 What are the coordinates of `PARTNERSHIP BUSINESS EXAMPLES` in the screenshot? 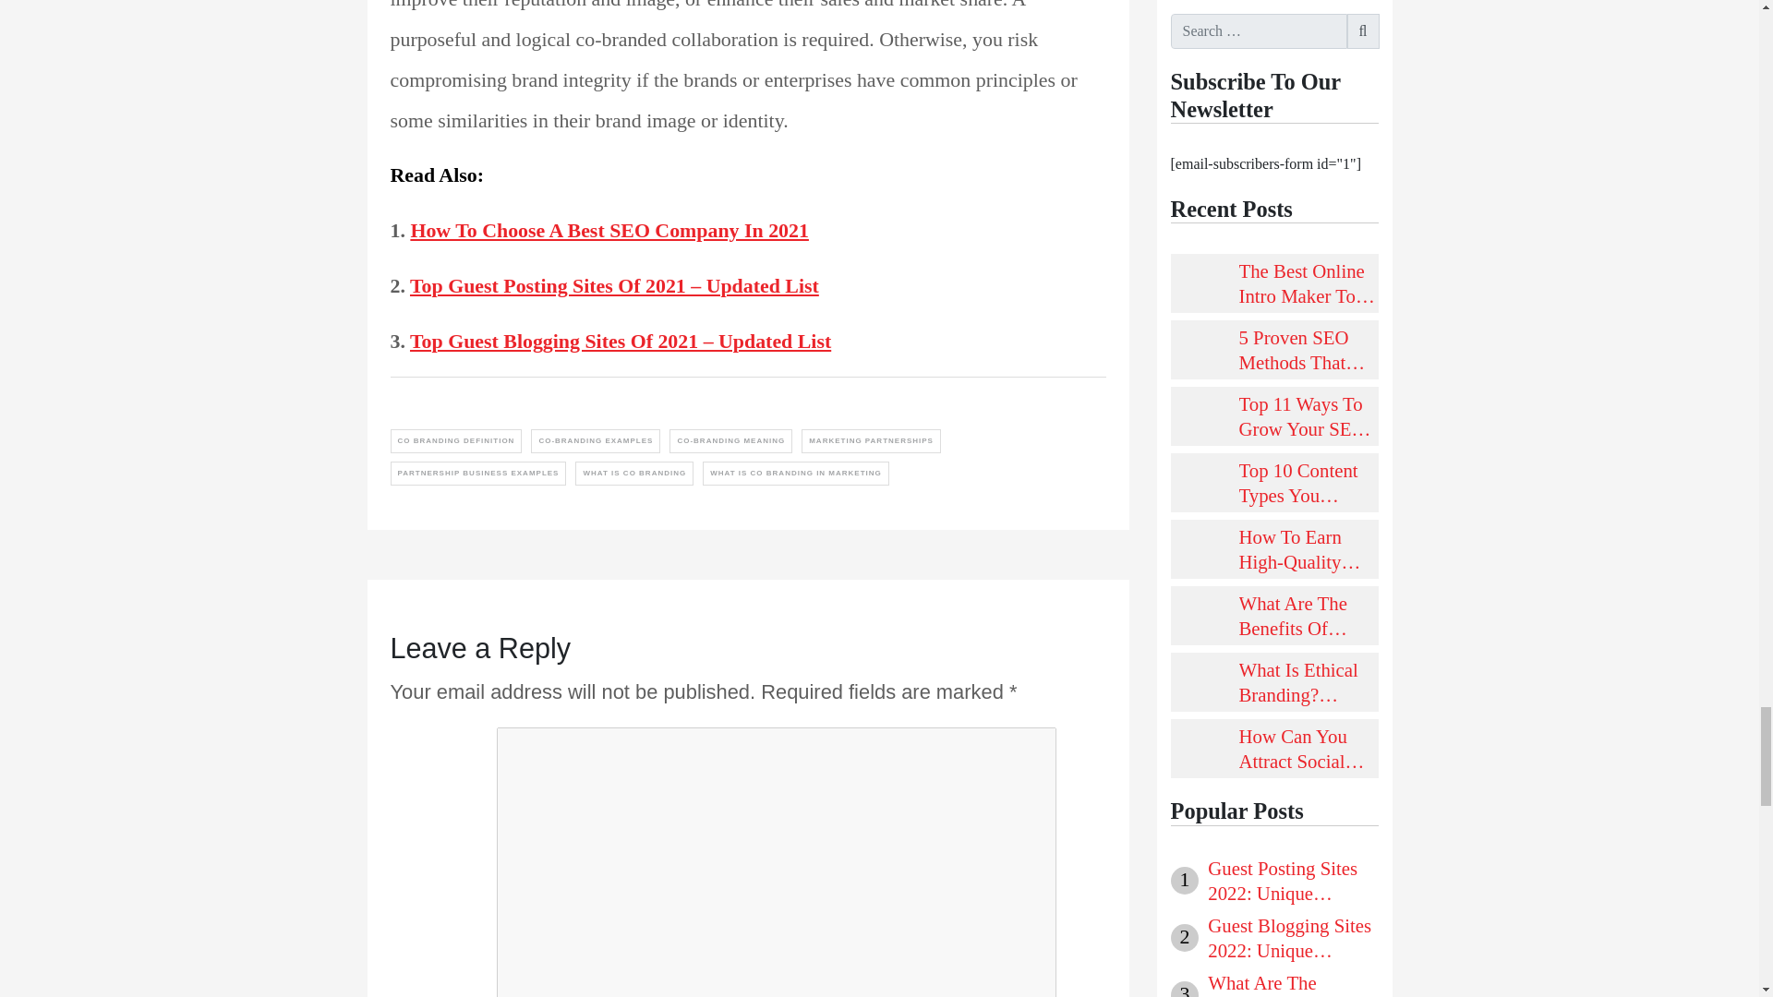 It's located at (477, 473).